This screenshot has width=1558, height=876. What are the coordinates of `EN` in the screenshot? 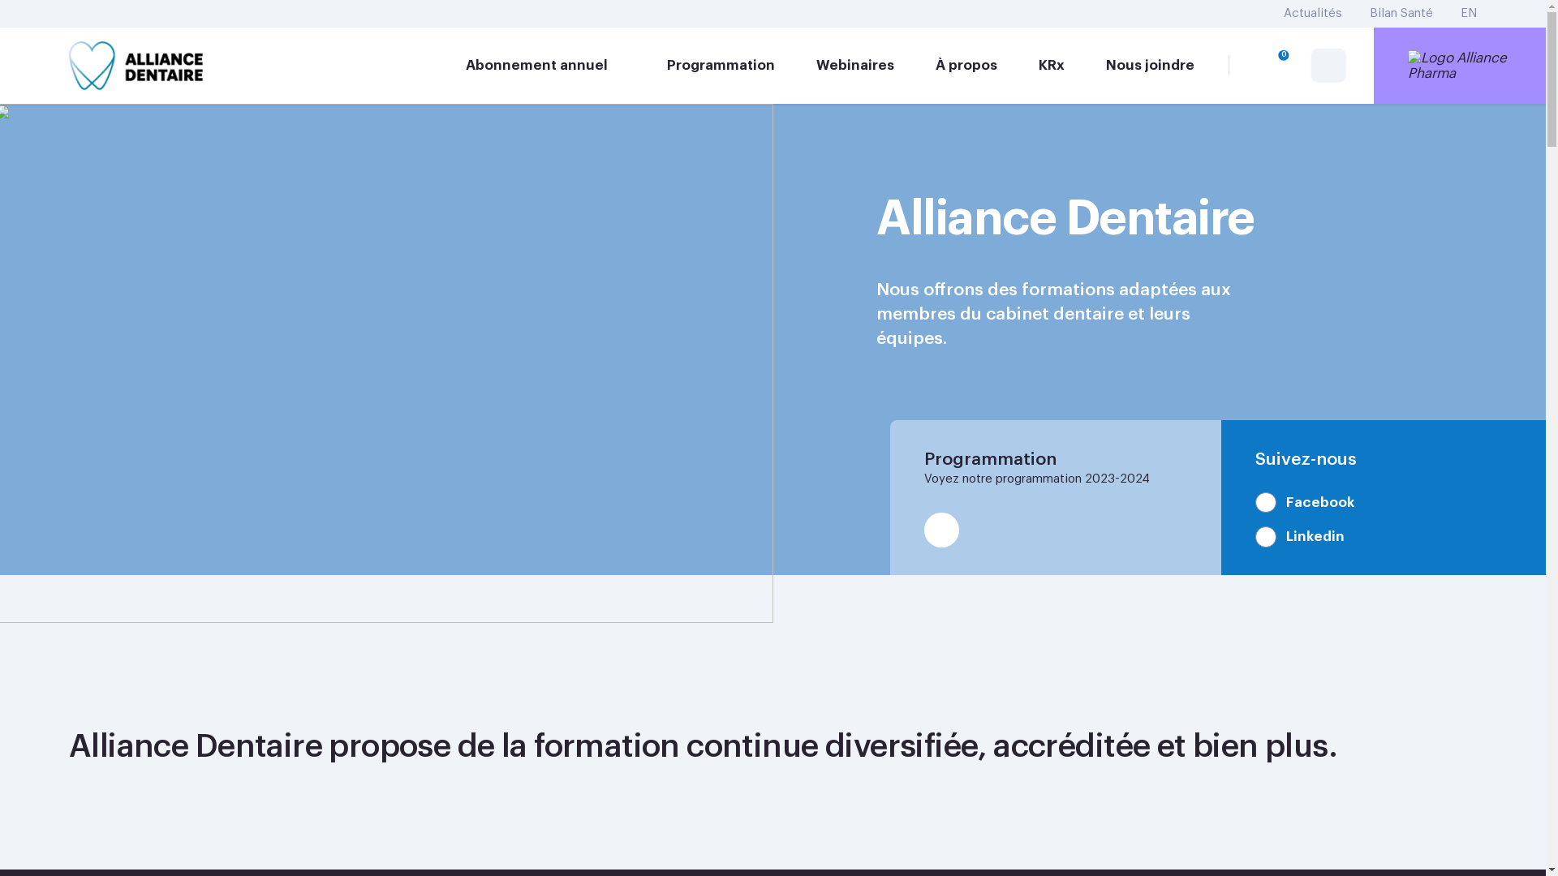 It's located at (1469, 15).